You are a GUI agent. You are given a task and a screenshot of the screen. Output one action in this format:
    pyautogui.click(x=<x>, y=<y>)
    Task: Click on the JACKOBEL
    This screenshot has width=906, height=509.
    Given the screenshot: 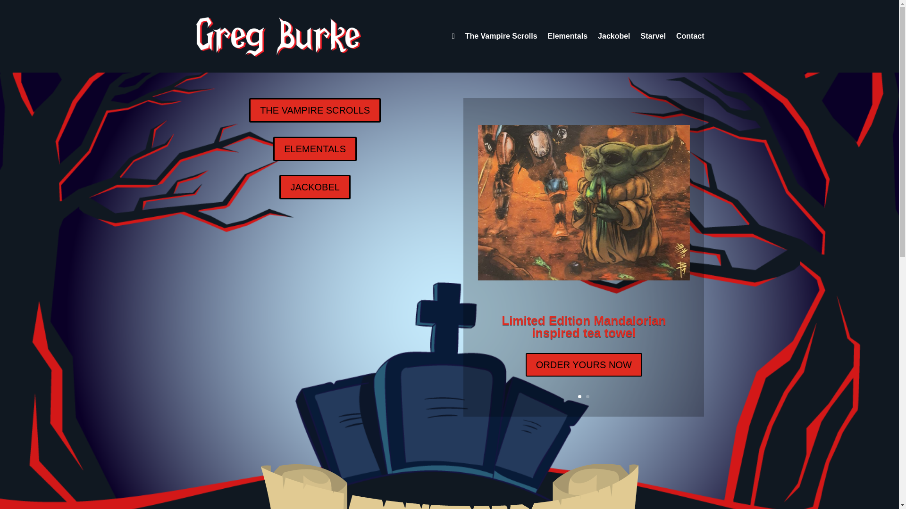 What is the action you would take?
    pyautogui.click(x=314, y=187)
    